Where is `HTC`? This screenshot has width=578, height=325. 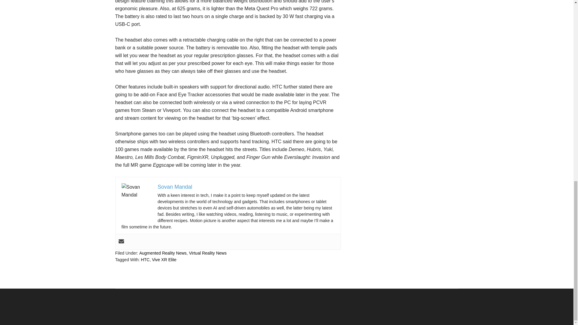 HTC is located at coordinates (145, 259).